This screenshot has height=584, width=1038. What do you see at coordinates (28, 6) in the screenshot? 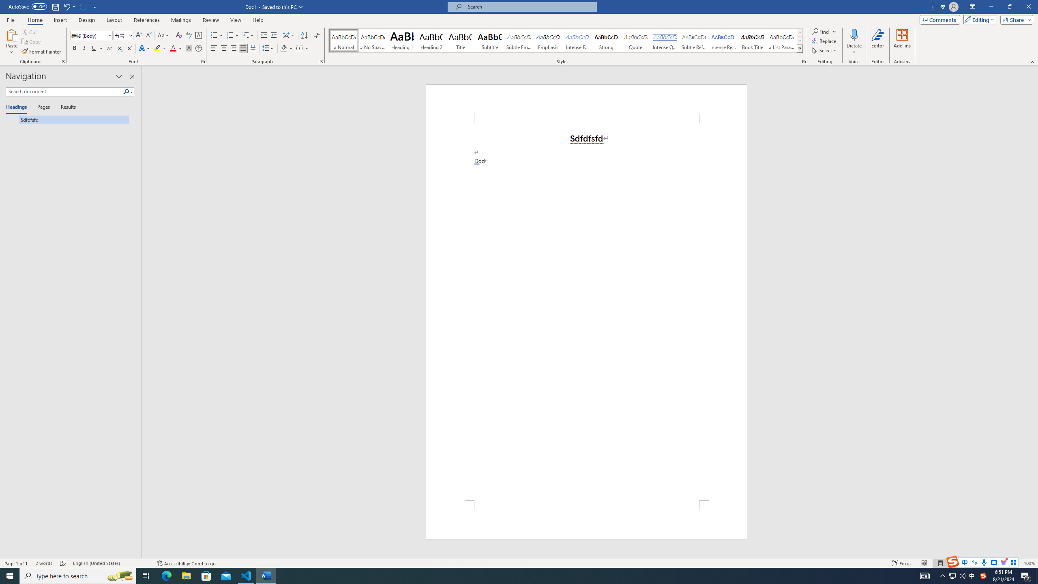
I see `AutoSave` at bounding box center [28, 6].